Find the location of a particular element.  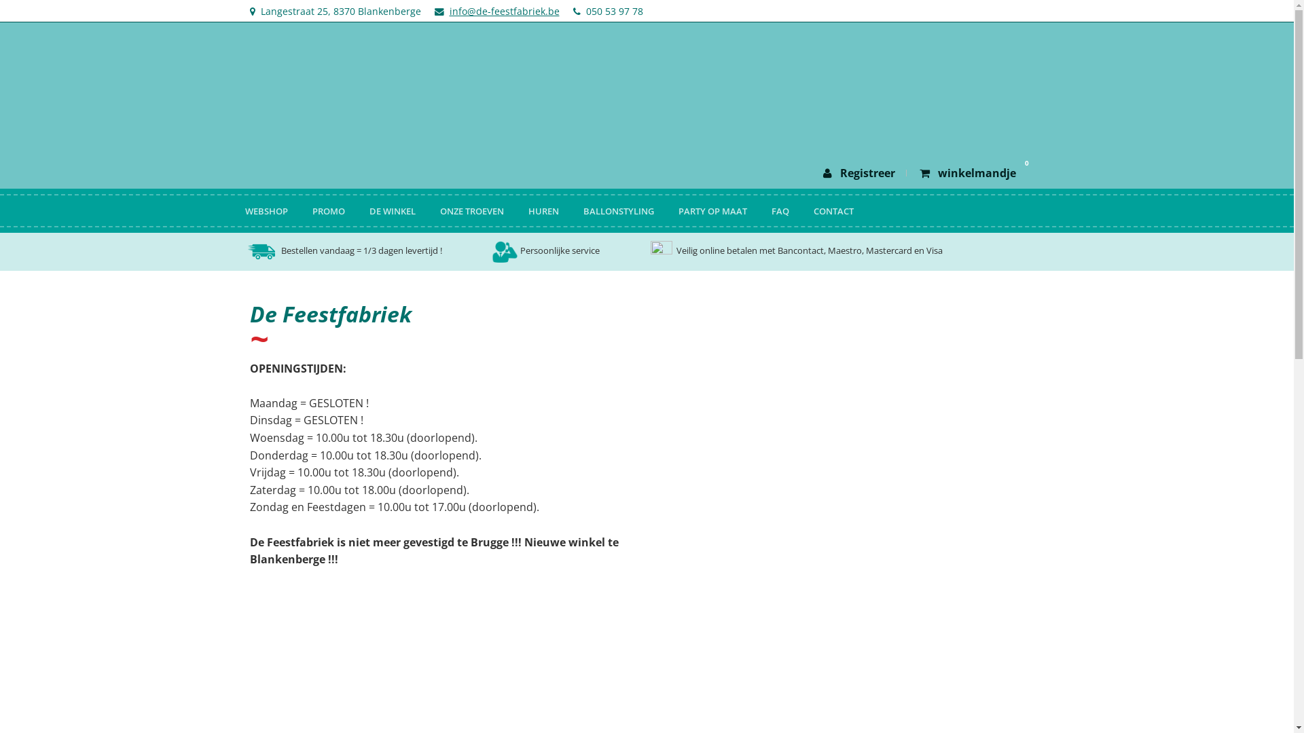

CONTACT is located at coordinates (834, 212).